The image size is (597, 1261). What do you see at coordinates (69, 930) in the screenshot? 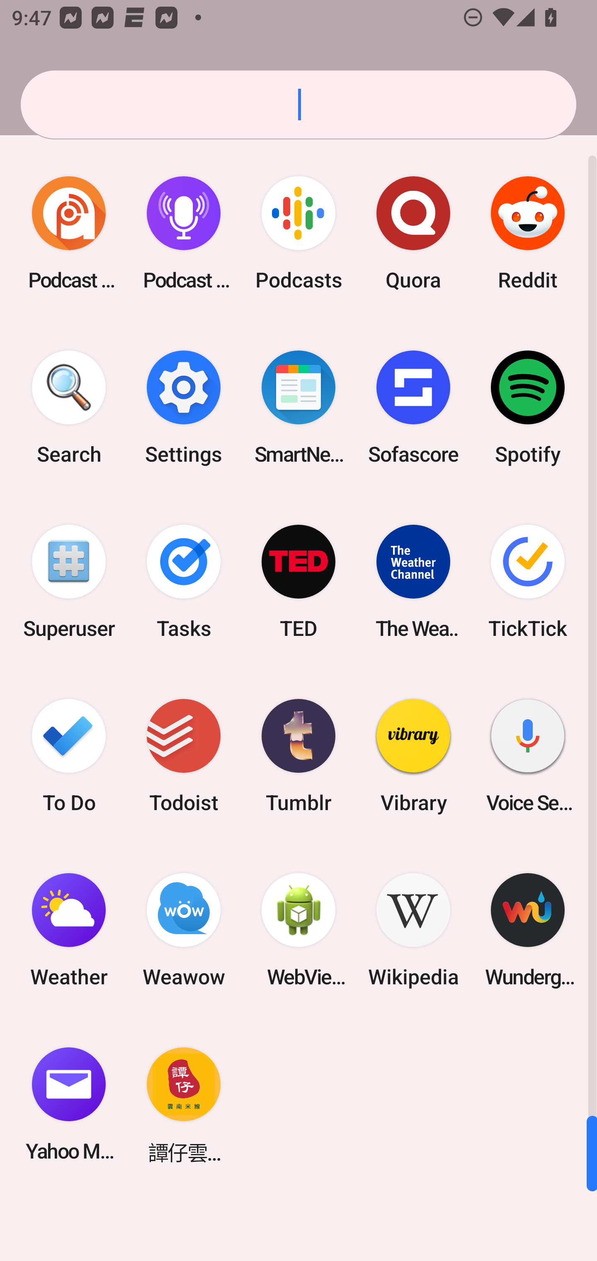
I see `Weather` at bounding box center [69, 930].